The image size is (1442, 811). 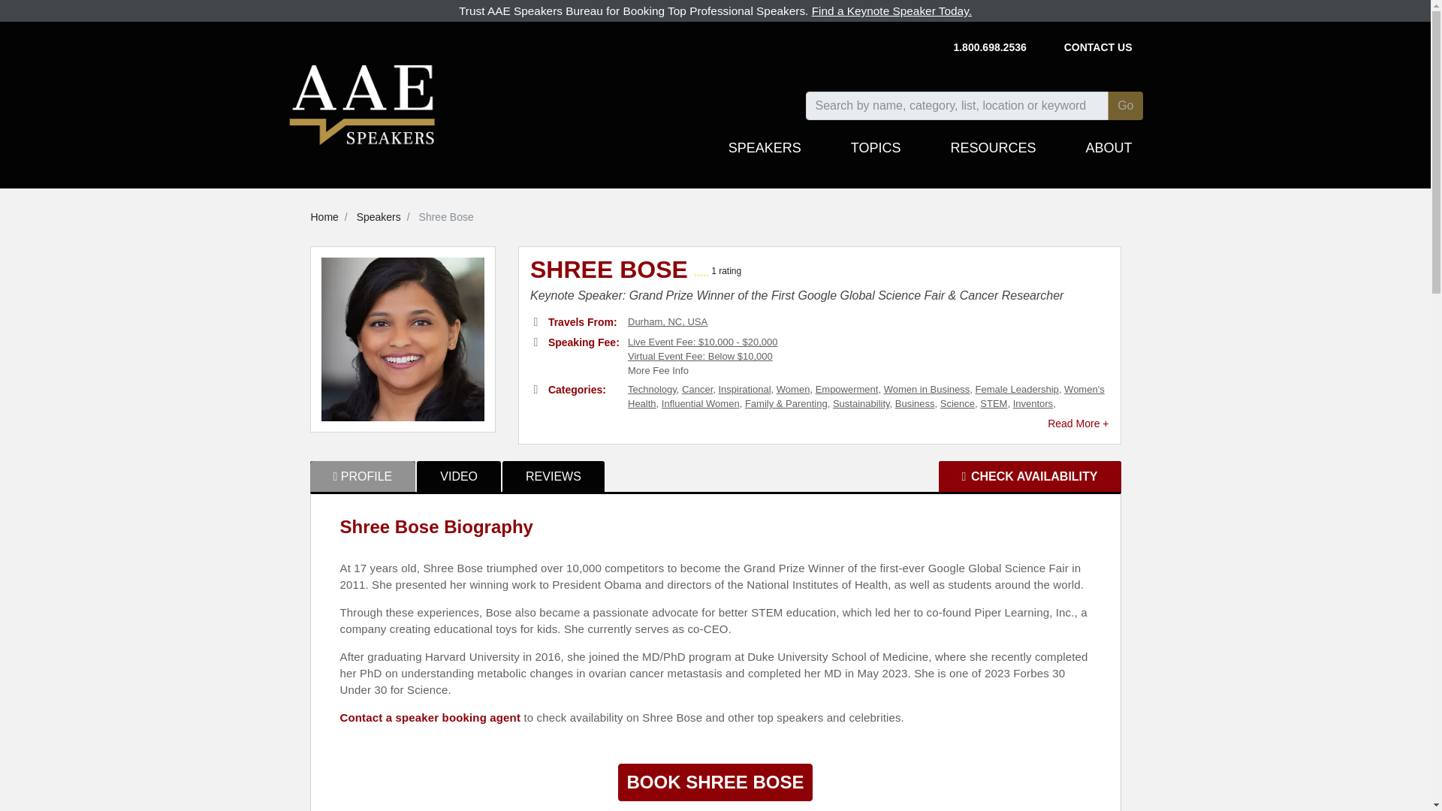 I want to click on Inspirational, so click(x=744, y=389).